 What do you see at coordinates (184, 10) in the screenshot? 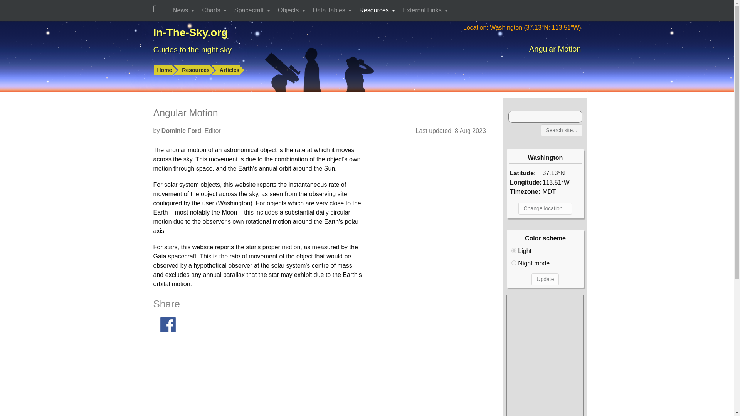
I see `News` at bounding box center [184, 10].